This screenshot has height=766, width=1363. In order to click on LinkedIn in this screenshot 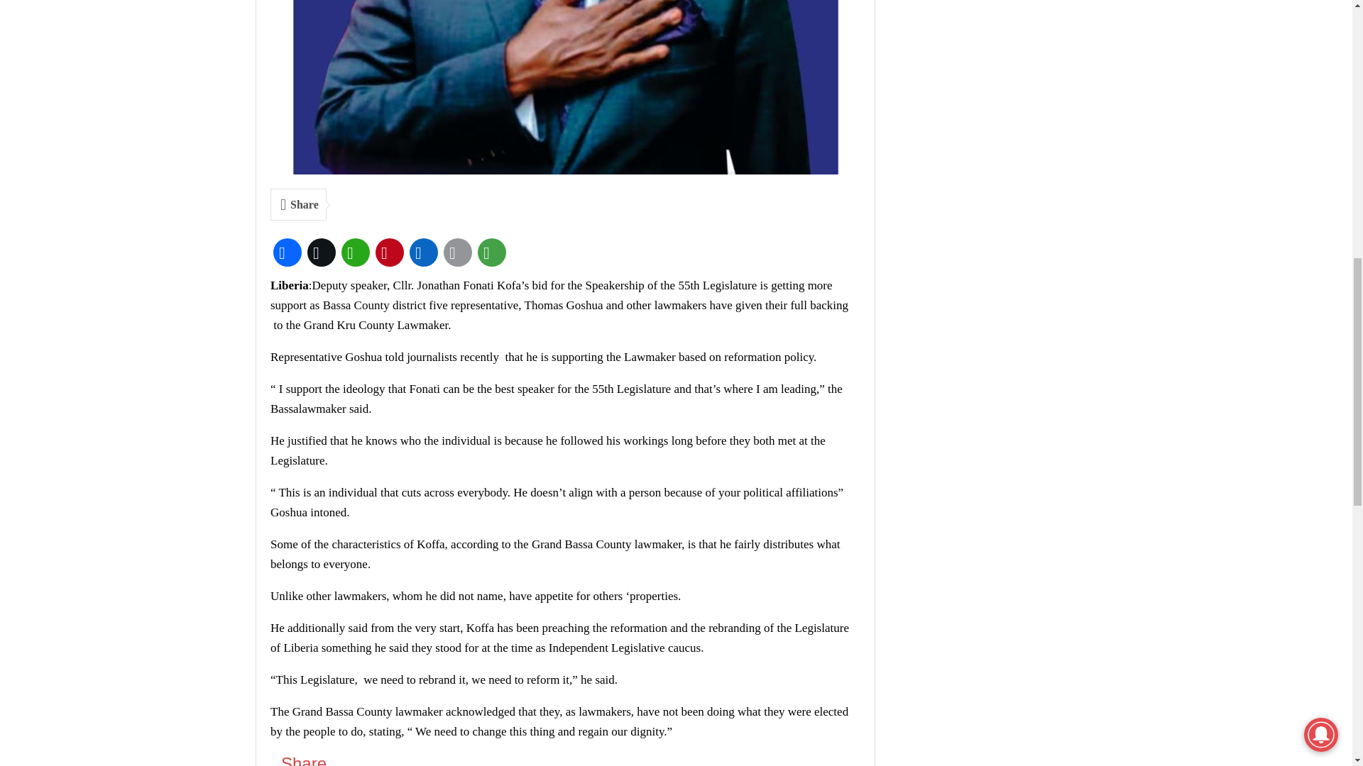, I will do `click(423, 252)`.